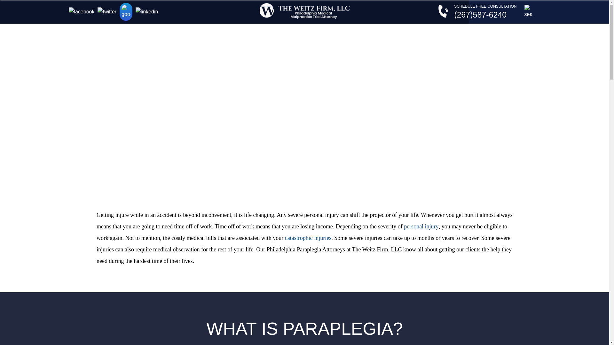 The height and width of the screenshot is (345, 614). I want to click on Home, so click(102, 32).